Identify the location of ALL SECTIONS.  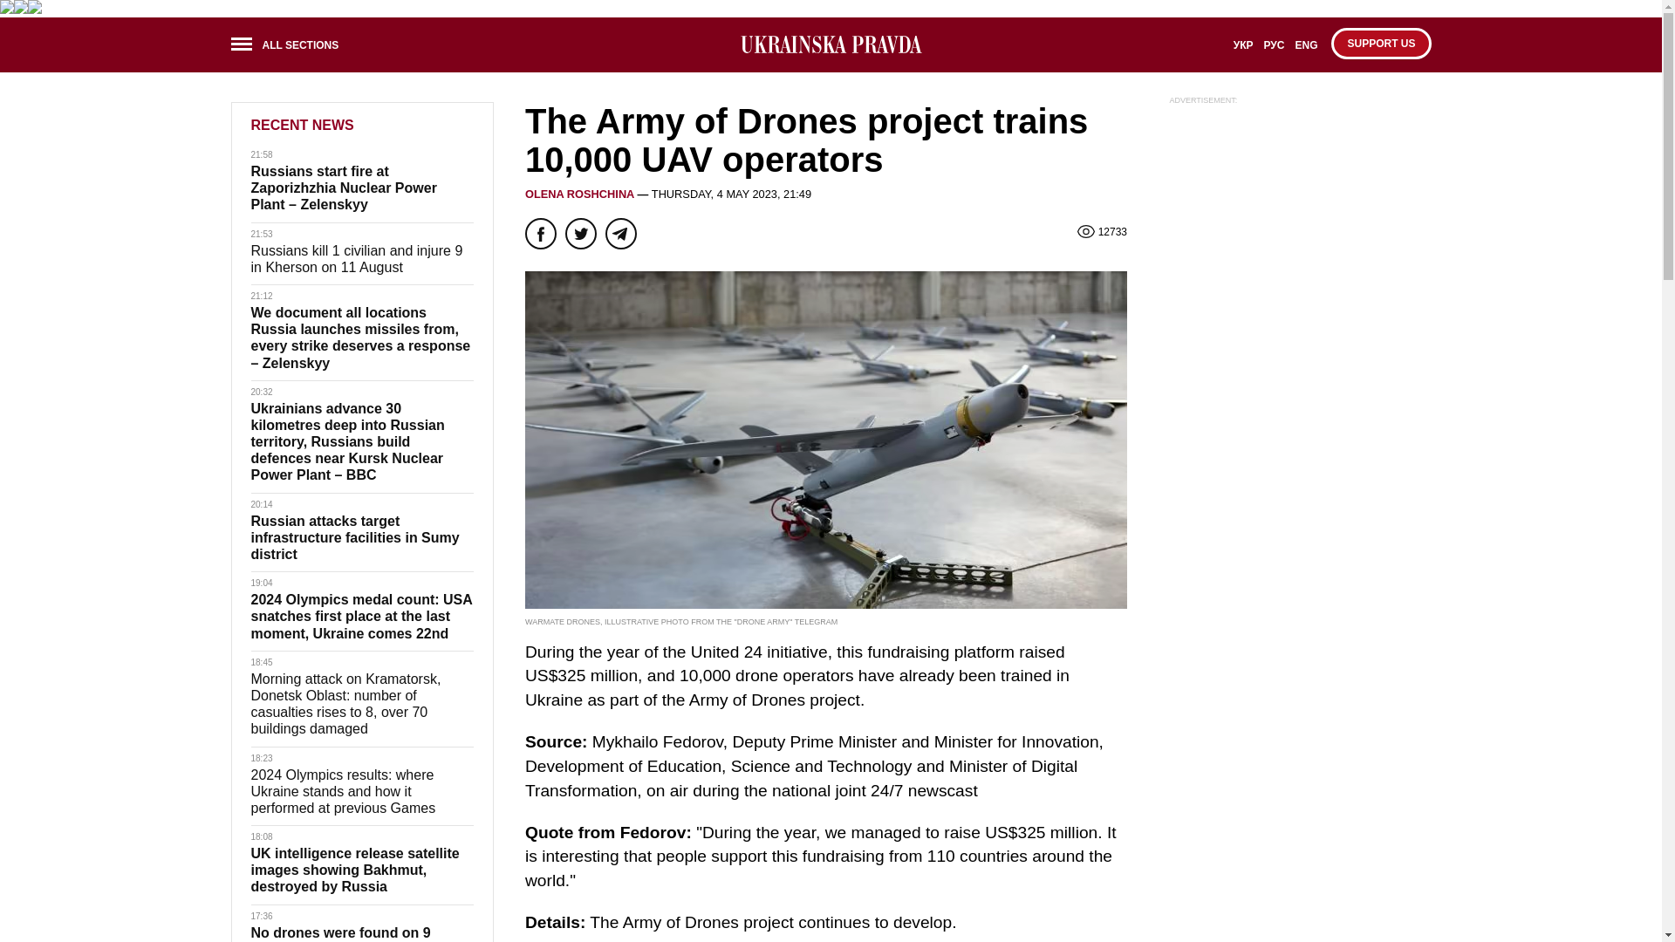
(290, 47).